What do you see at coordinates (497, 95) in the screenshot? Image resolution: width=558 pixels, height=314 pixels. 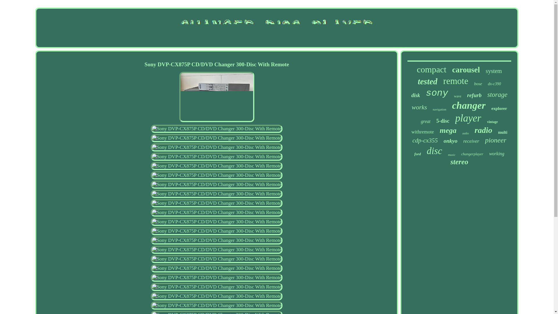 I see `storage` at bounding box center [497, 95].